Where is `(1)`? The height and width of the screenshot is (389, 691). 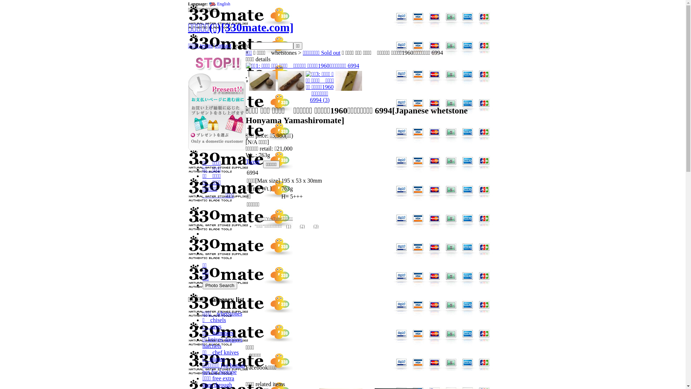 (1) is located at coordinates (289, 226).